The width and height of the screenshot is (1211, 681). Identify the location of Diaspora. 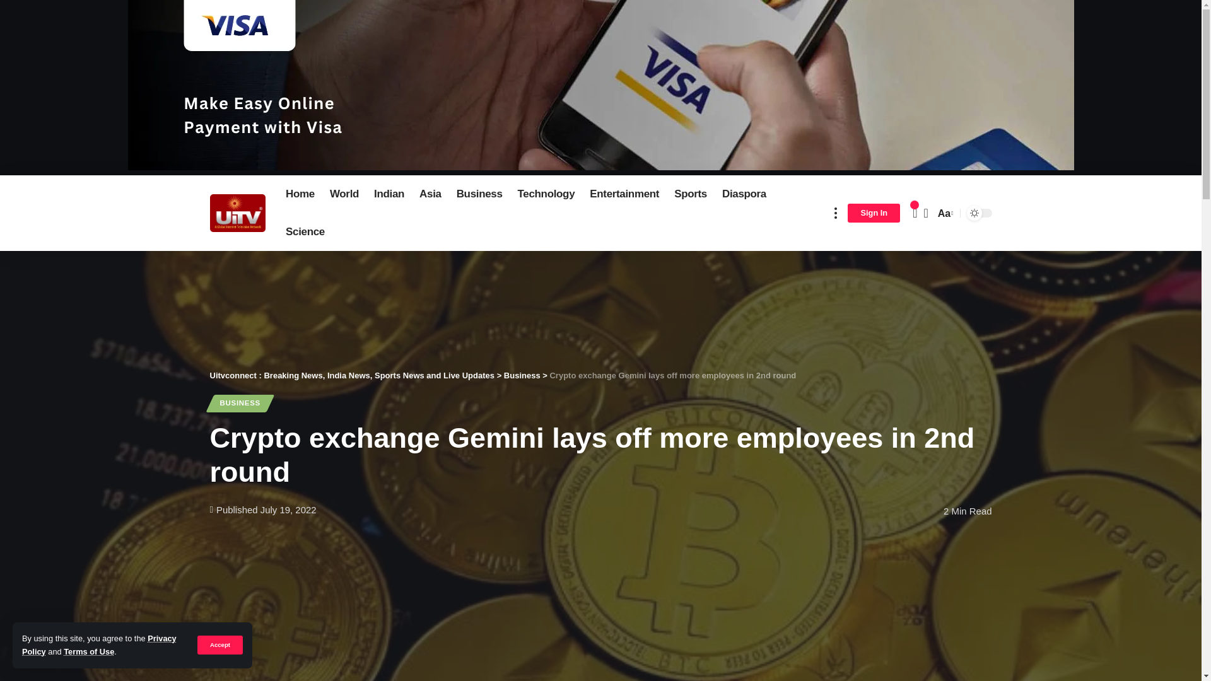
(744, 194).